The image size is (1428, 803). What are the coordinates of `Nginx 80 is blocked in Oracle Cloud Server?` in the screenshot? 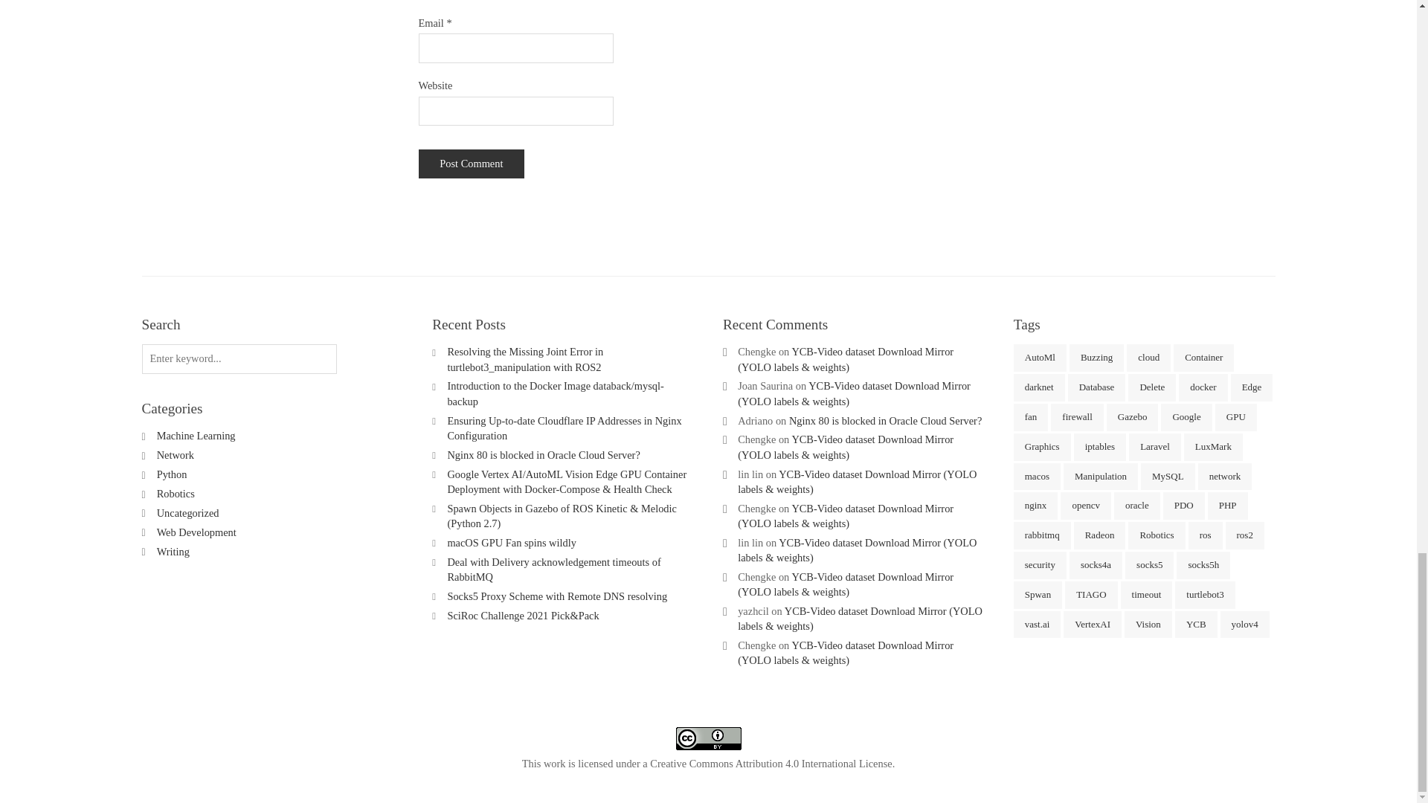 It's located at (885, 421).